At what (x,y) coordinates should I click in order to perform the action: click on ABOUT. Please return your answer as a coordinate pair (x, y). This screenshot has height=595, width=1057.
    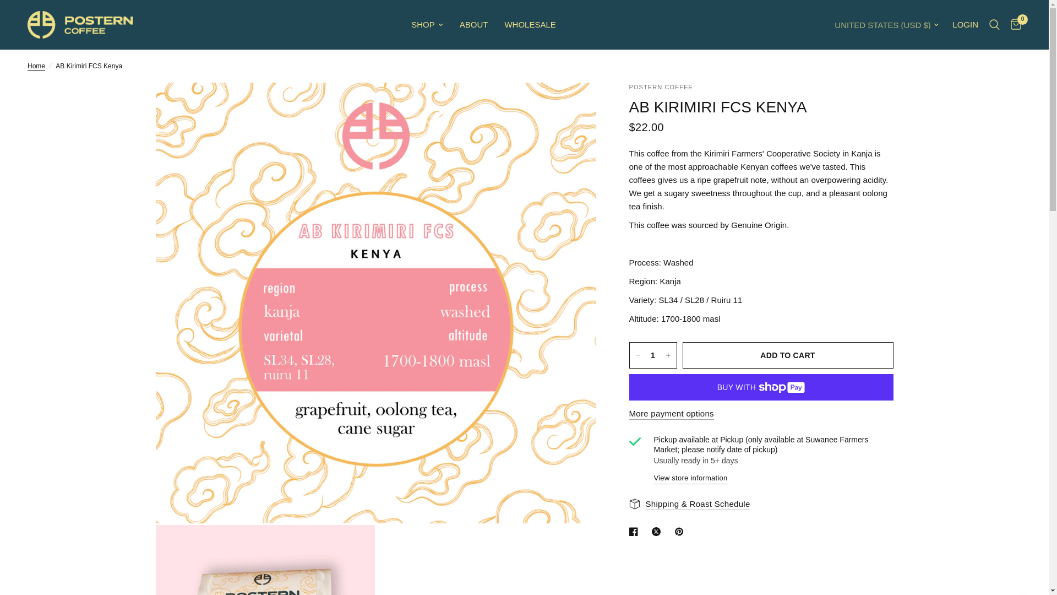
    Looking at the image, I should click on (474, 25).